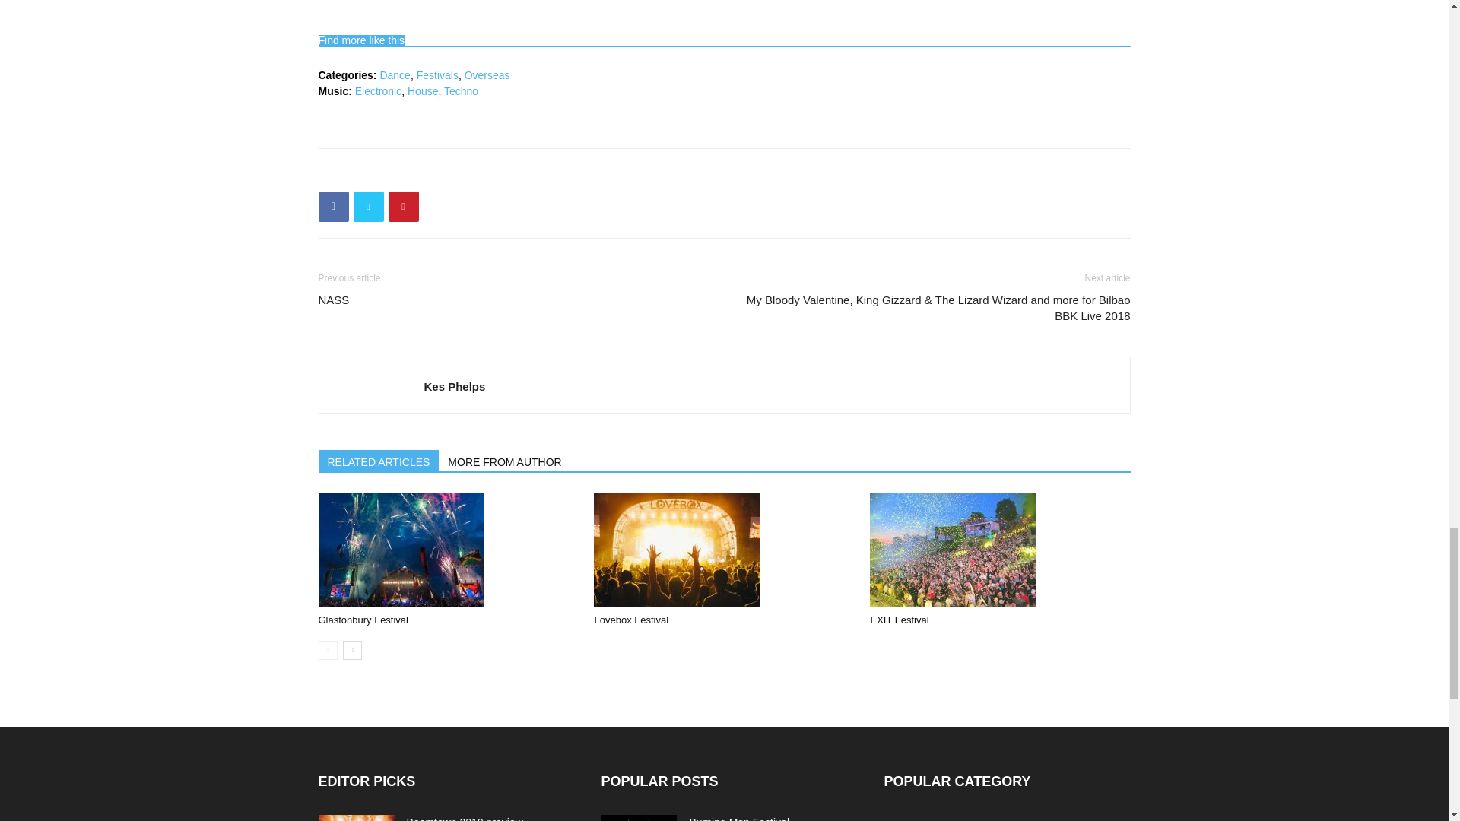  What do you see at coordinates (400, 550) in the screenshot?
I see `Glastonbury Festival` at bounding box center [400, 550].